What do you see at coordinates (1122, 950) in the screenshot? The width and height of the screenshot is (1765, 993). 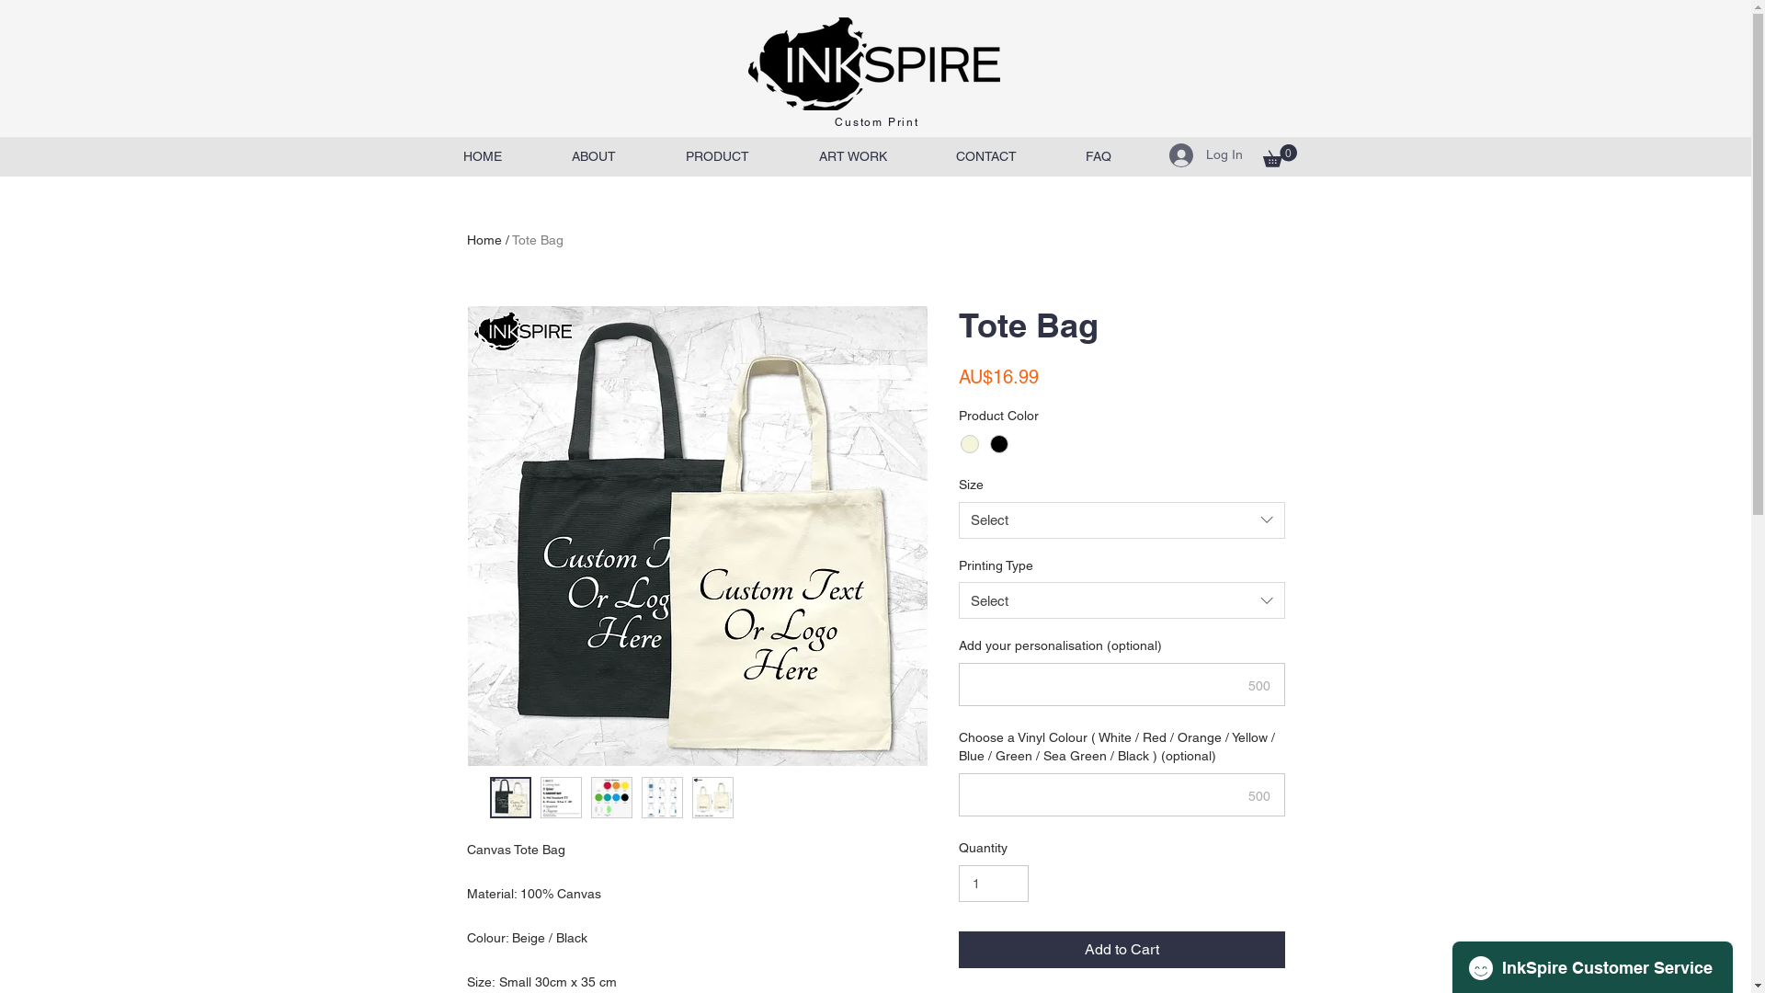 I see `Add to Cart` at bounding box center [1122, 950].